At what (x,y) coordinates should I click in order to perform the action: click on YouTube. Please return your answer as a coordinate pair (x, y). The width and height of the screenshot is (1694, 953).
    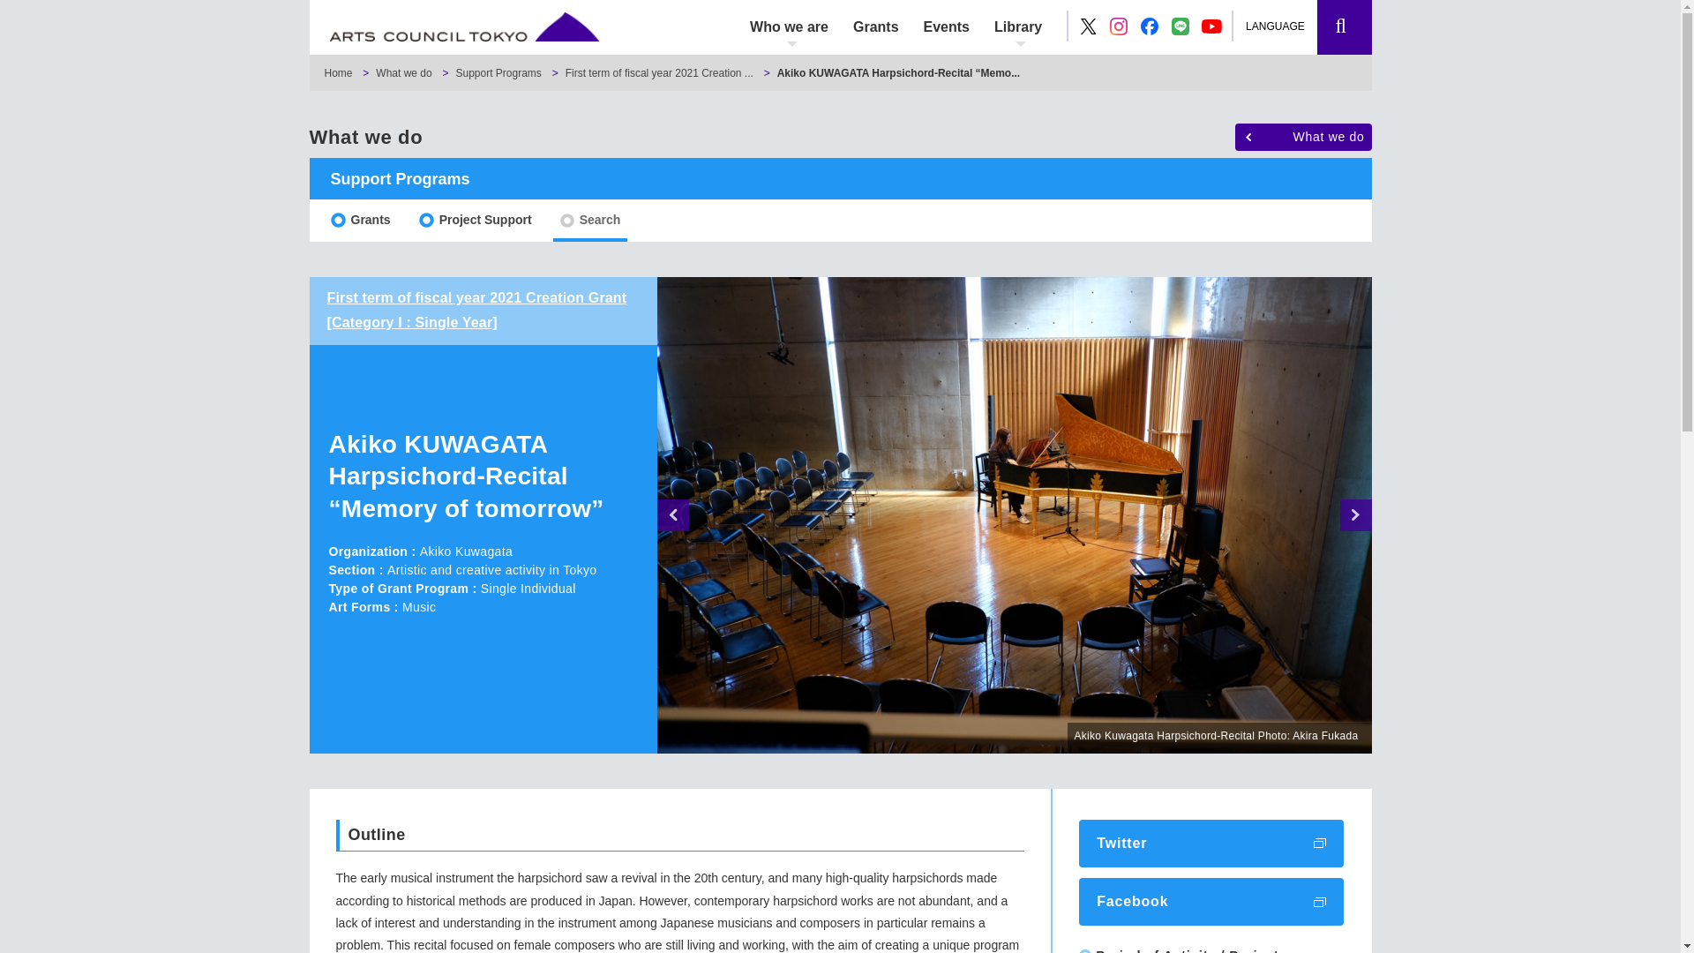
    Looking at the image, I should click on (1212, 26).